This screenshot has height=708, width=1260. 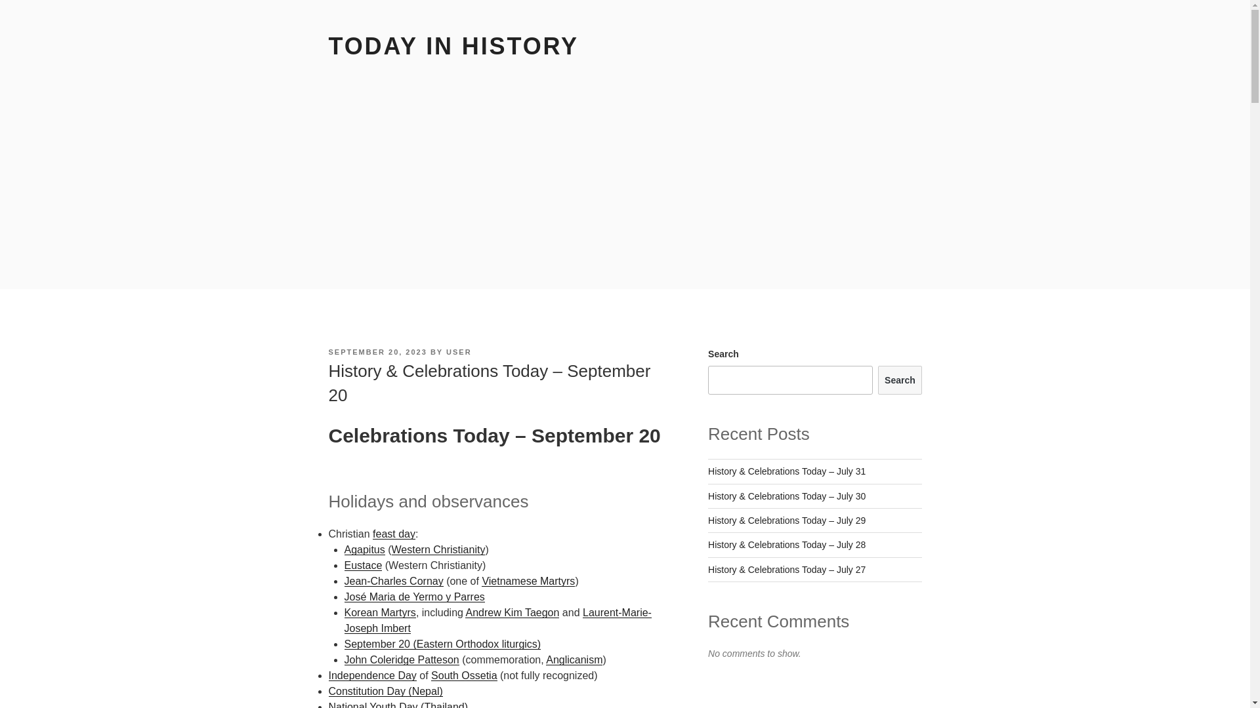 I want to click on John Coleridge Patteson, so click(x=401, y=659).